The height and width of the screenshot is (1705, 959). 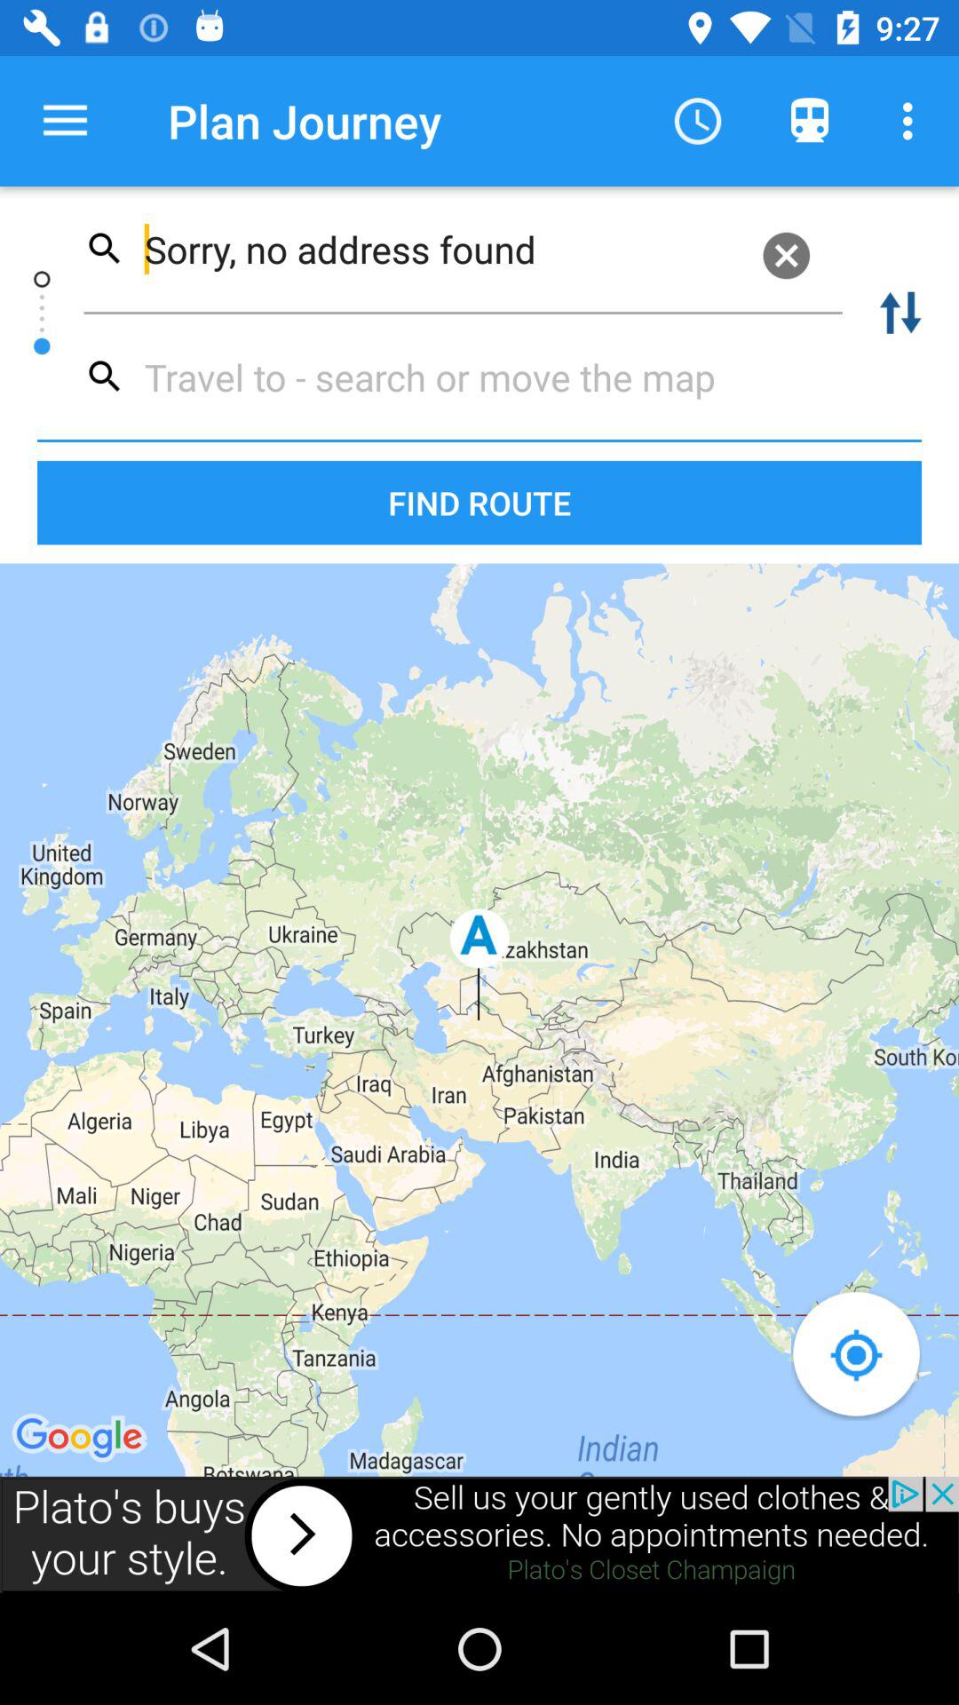 What do you see at coordinates (455, 377) in the screenshot?
I see `travel search` at bounding box center [455, 377].